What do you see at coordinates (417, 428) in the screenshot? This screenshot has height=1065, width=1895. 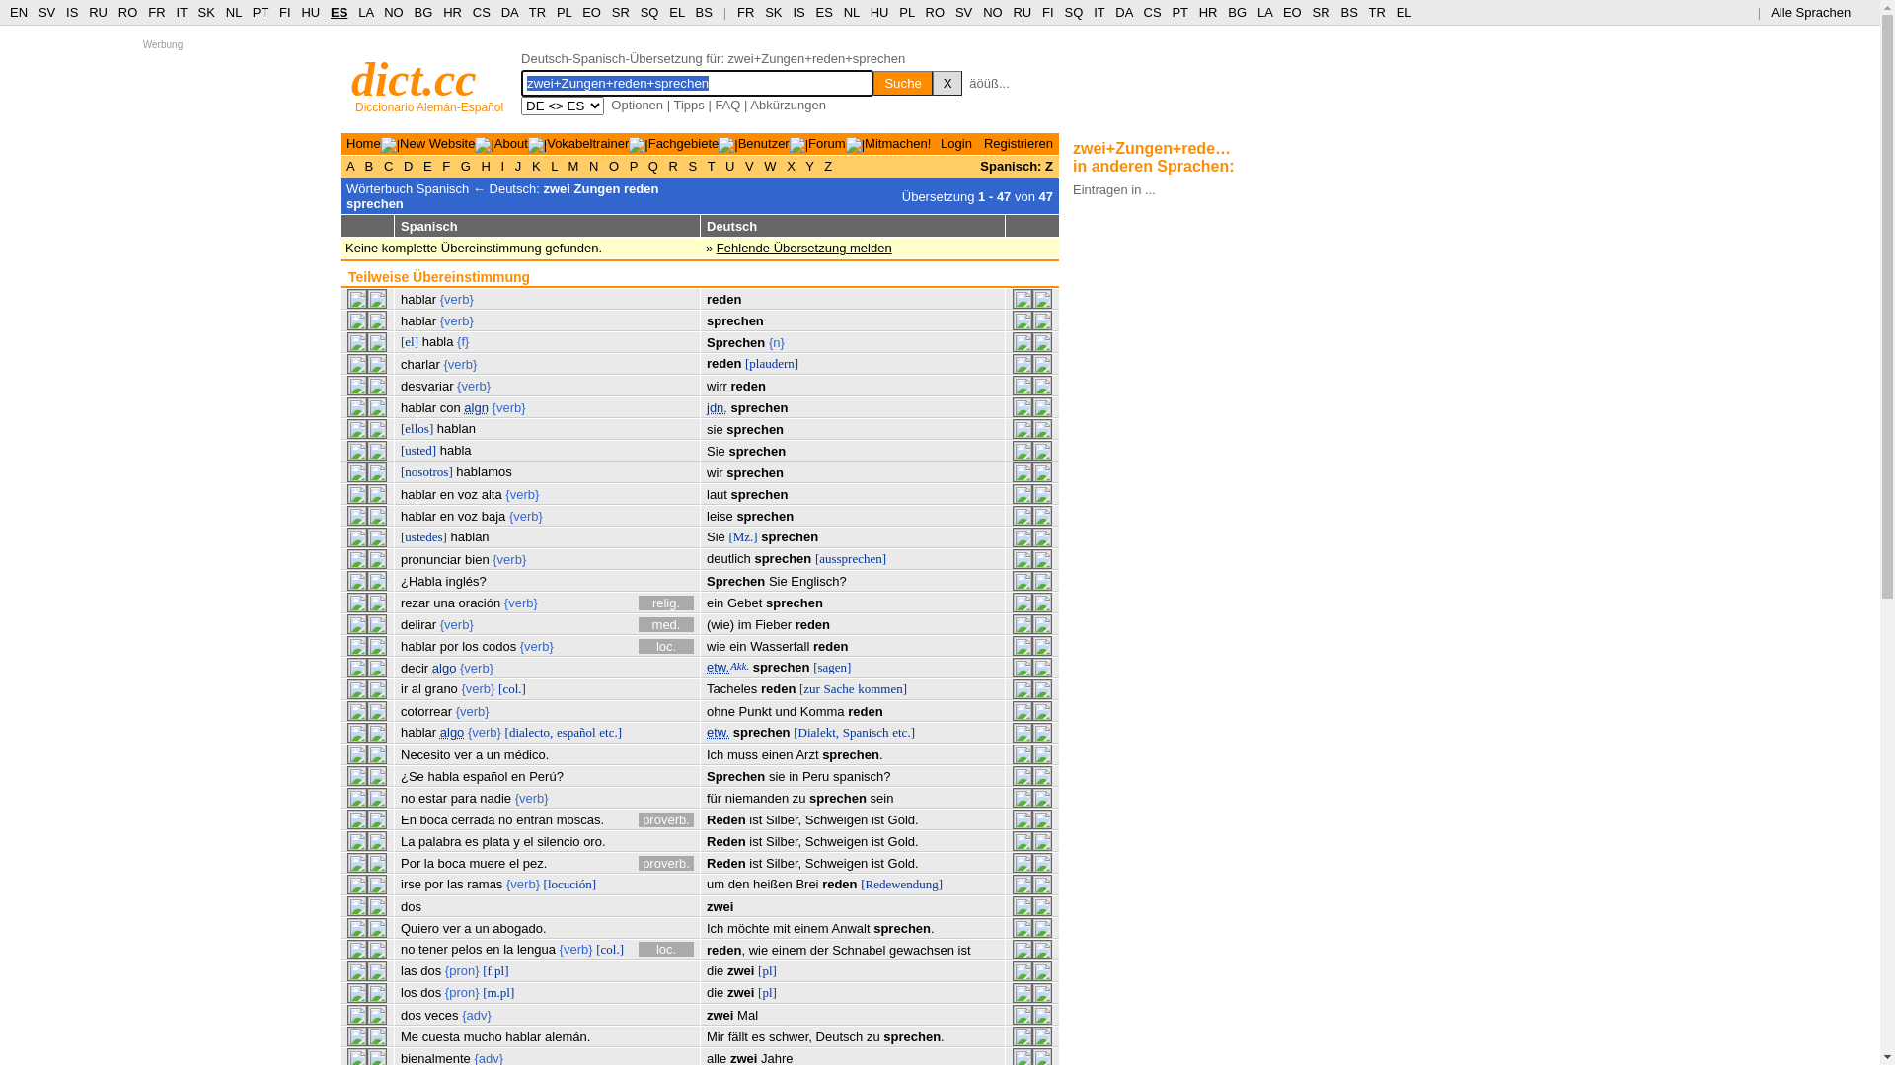 I see `[ellos]` at bounding box center [417, 428].